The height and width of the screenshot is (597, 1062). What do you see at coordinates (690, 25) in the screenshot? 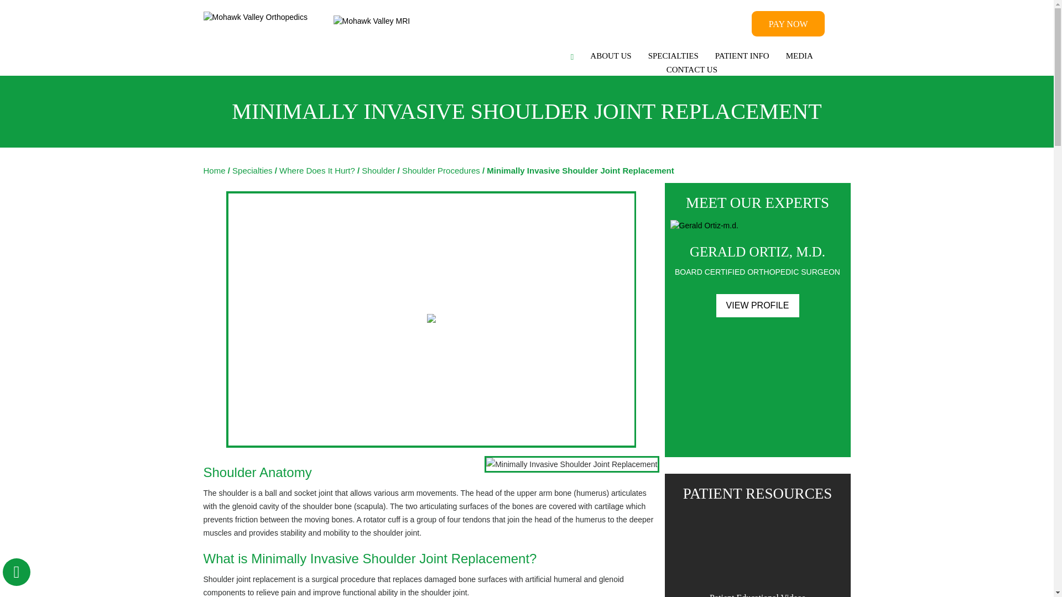
I see `BOOK AN APPOINTMENT` at bounding box center [690, 25].